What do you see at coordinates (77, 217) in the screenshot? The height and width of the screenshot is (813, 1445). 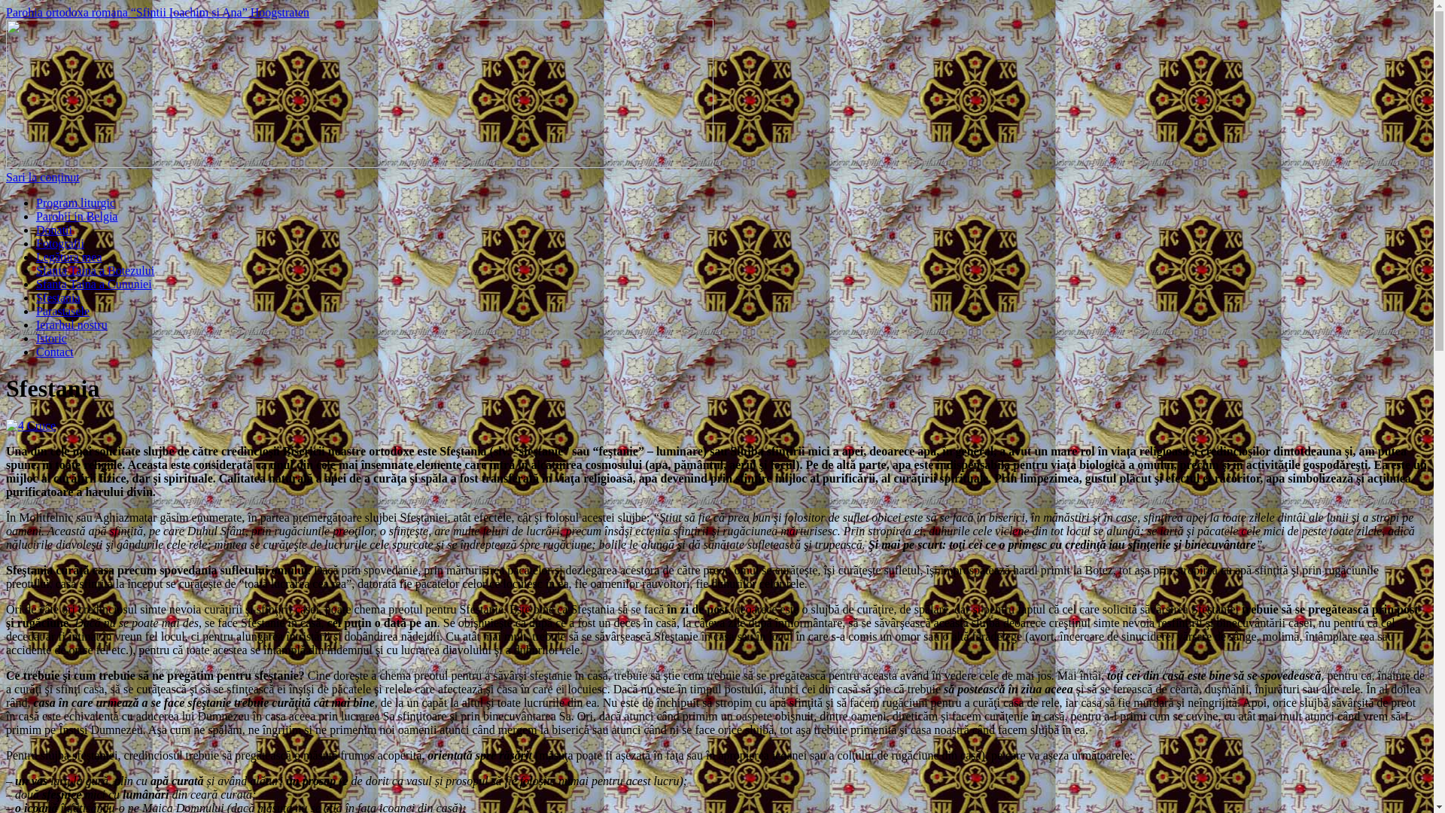 I see `Parohii in Belgia` at bounding box center [77, 217].